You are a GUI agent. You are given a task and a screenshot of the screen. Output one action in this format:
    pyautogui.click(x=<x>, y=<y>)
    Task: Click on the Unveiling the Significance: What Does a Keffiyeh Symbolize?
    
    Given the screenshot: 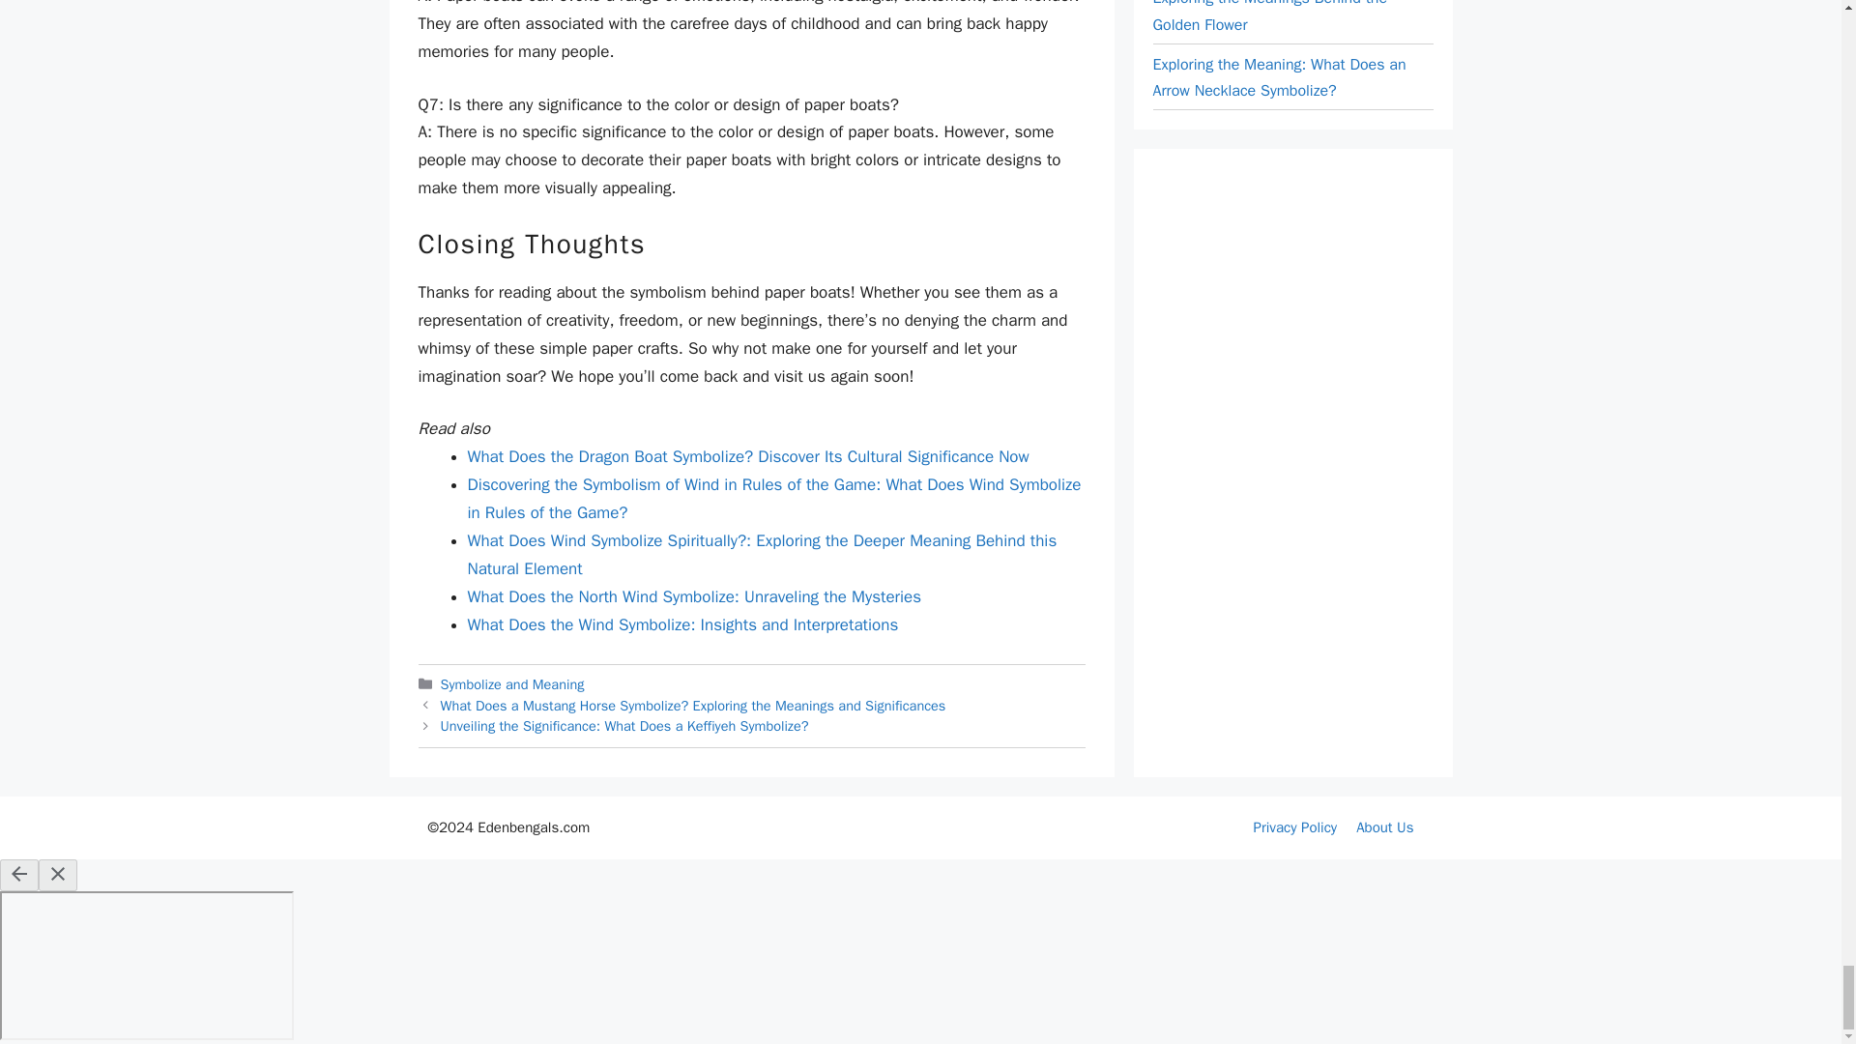 What is the action you would take?
    pyautogui.click(x=624, y=725)
    